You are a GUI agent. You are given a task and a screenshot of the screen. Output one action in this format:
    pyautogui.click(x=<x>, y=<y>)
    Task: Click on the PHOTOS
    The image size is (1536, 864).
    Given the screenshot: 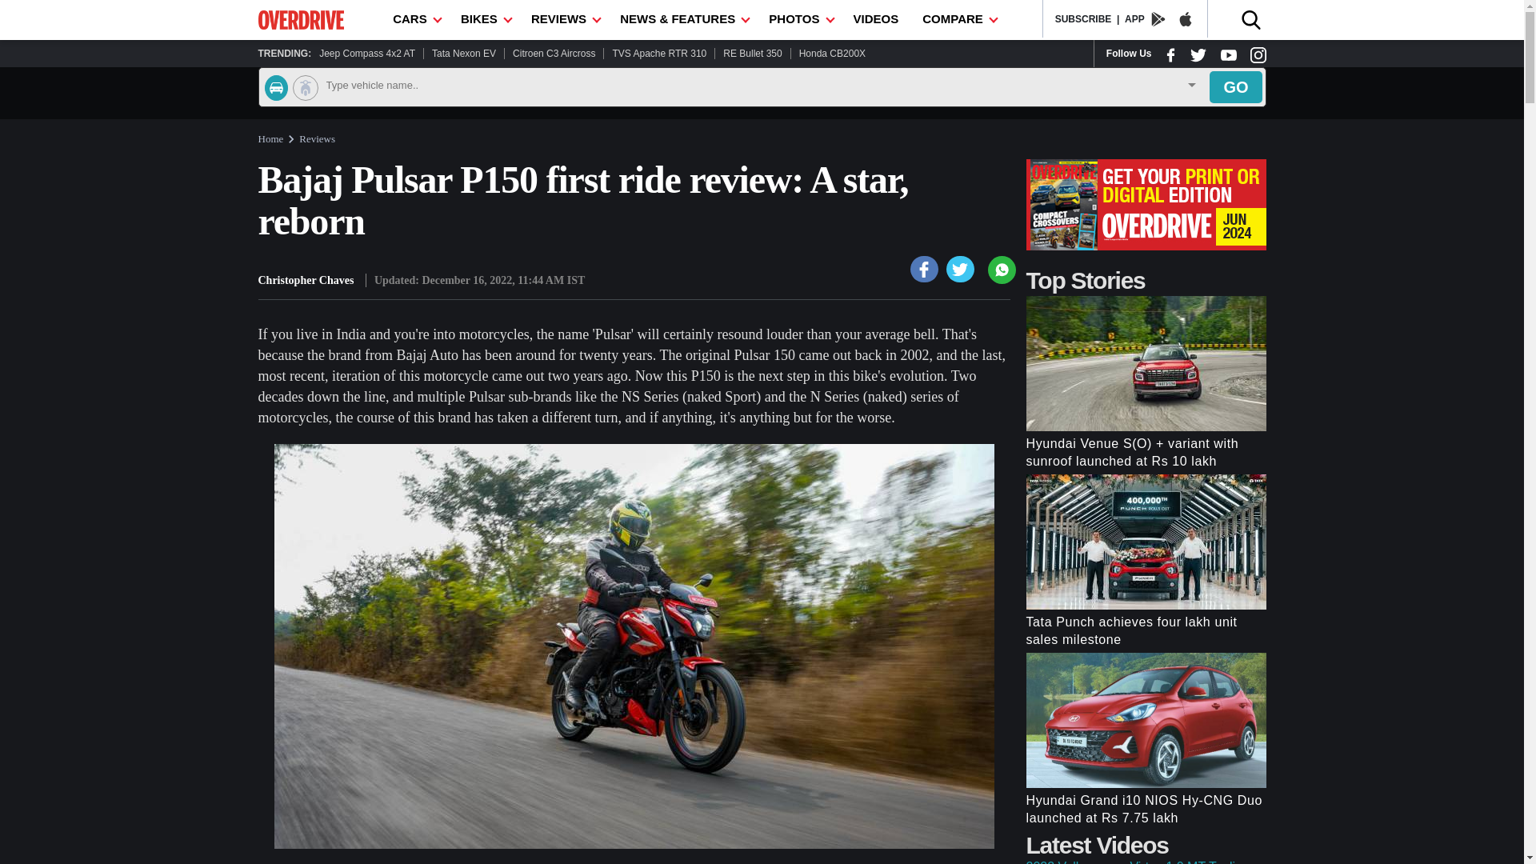 What is the action you would take?
    pyautogui.click(x=798, y=19)
    